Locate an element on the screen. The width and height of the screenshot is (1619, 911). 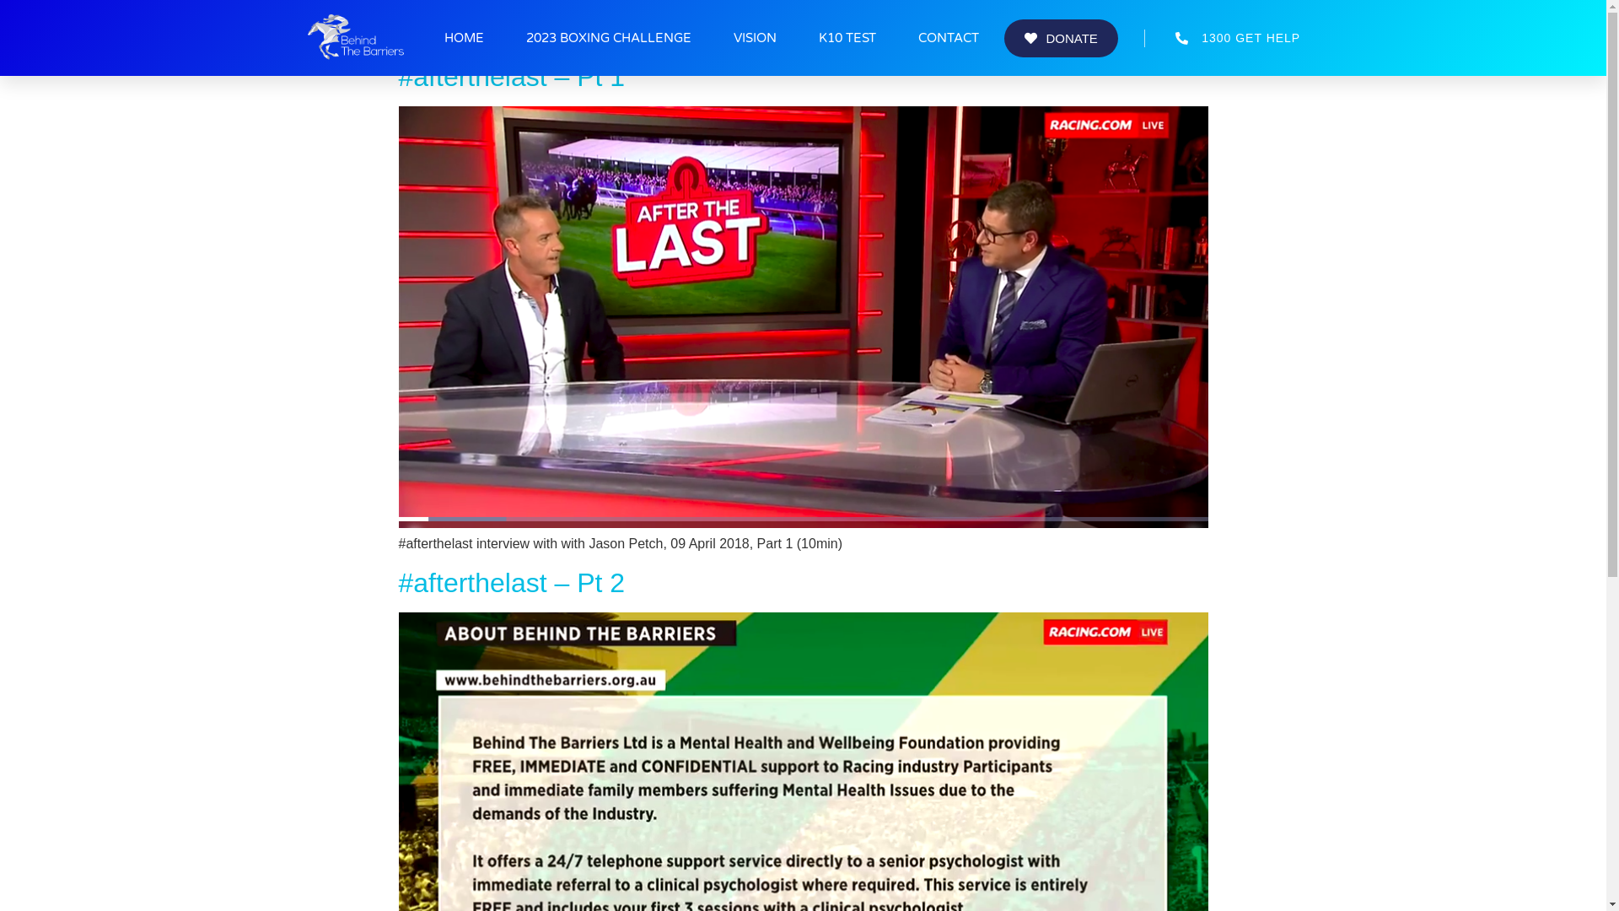
2023 BOXING CHALLENGE is located at coordinates (609, 38).